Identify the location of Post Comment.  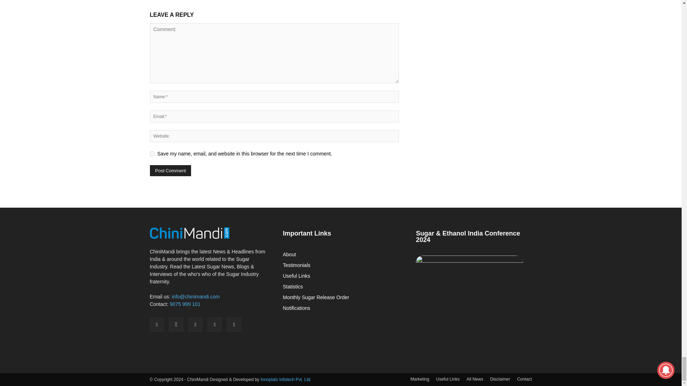
(170, 170).